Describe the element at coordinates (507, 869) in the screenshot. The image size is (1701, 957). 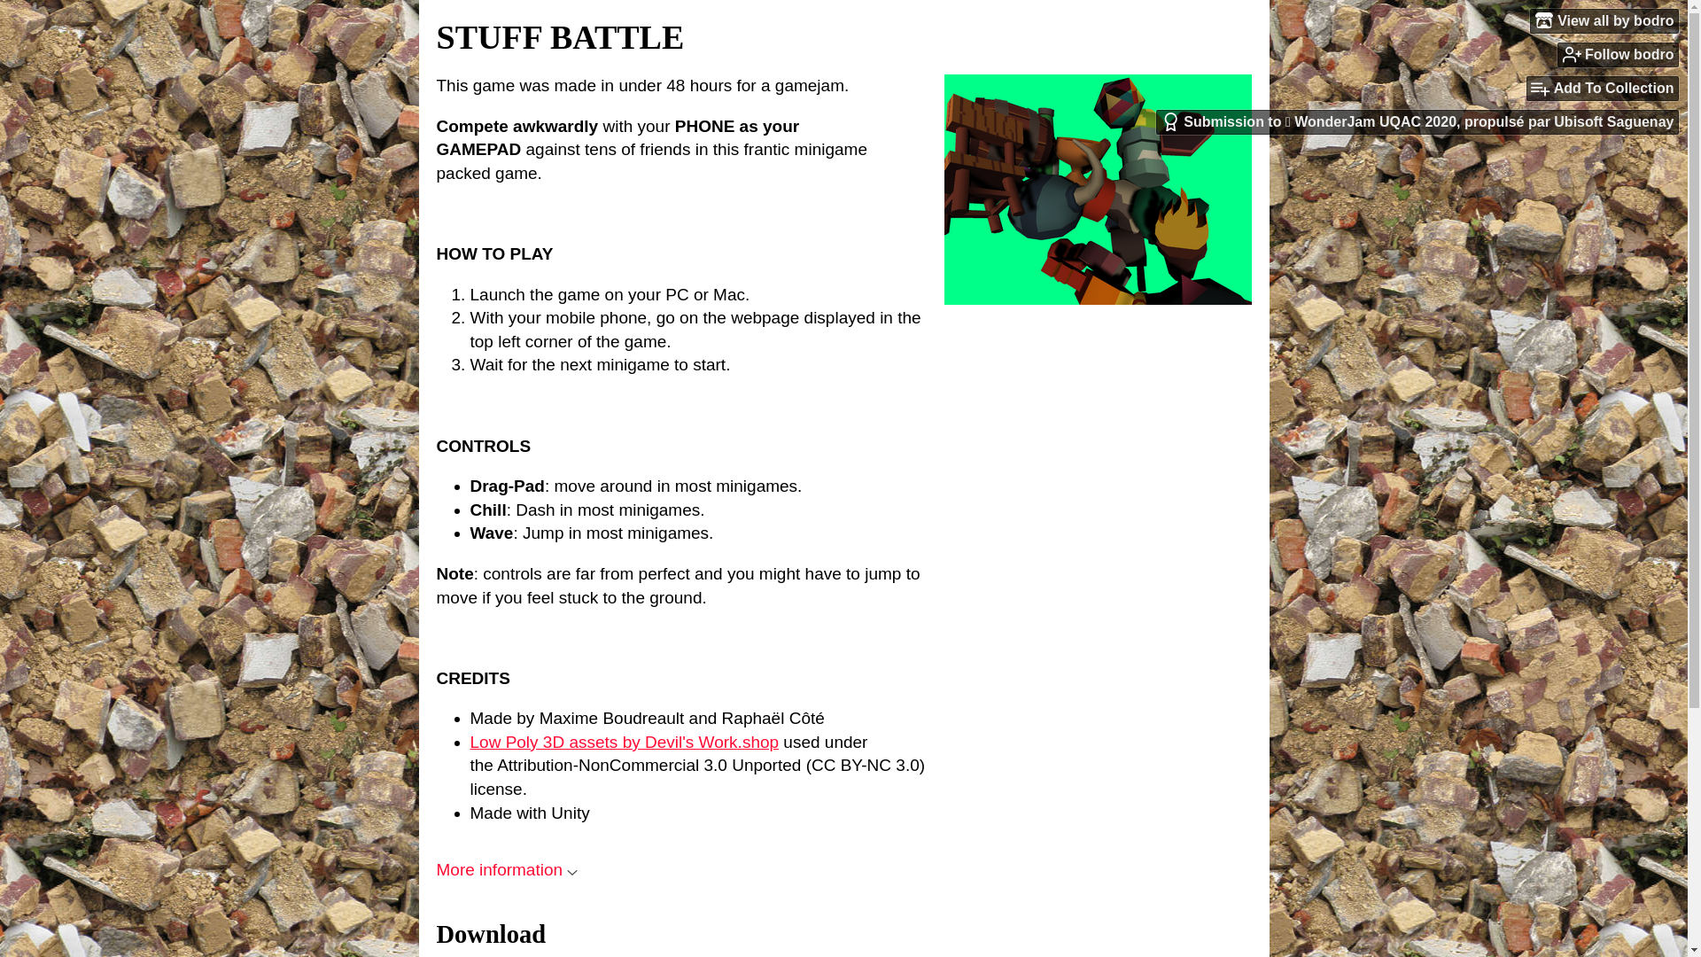
I see `More information` at that location.